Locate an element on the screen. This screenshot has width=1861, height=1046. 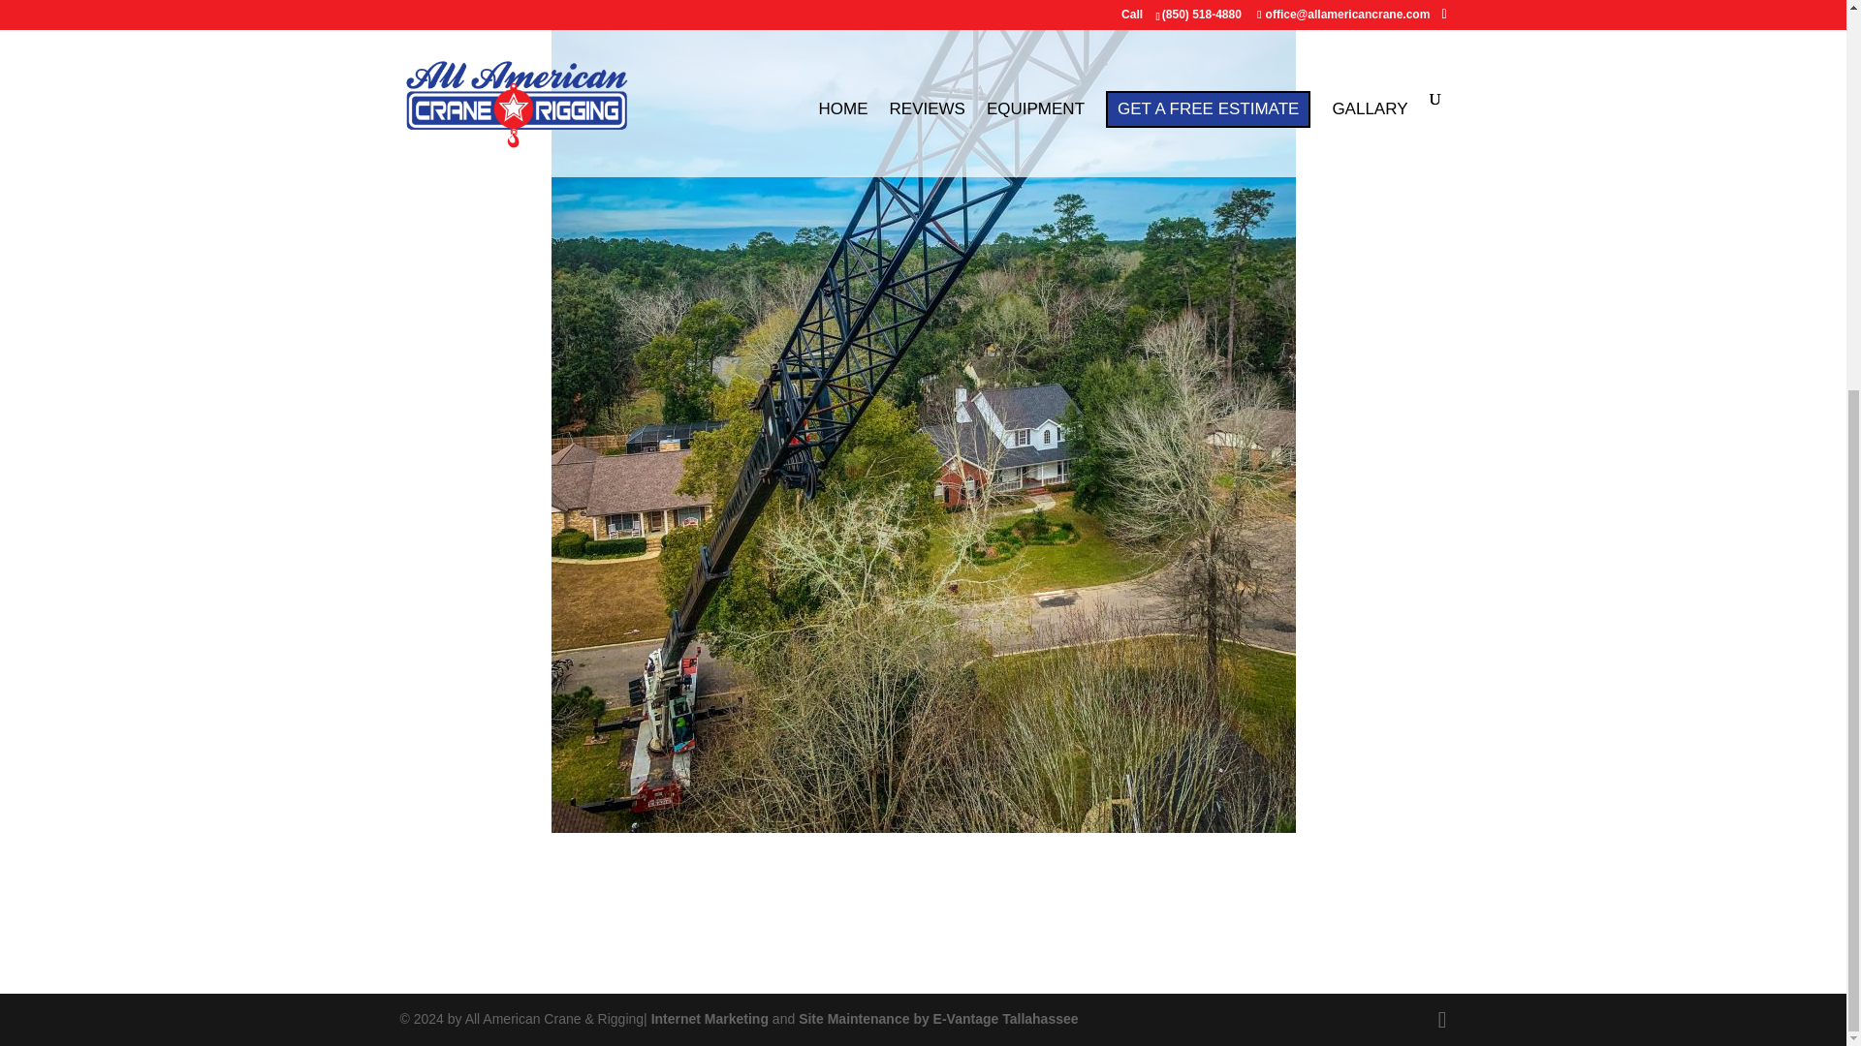
Internet Marketing is located at coordinates (710, 1019).